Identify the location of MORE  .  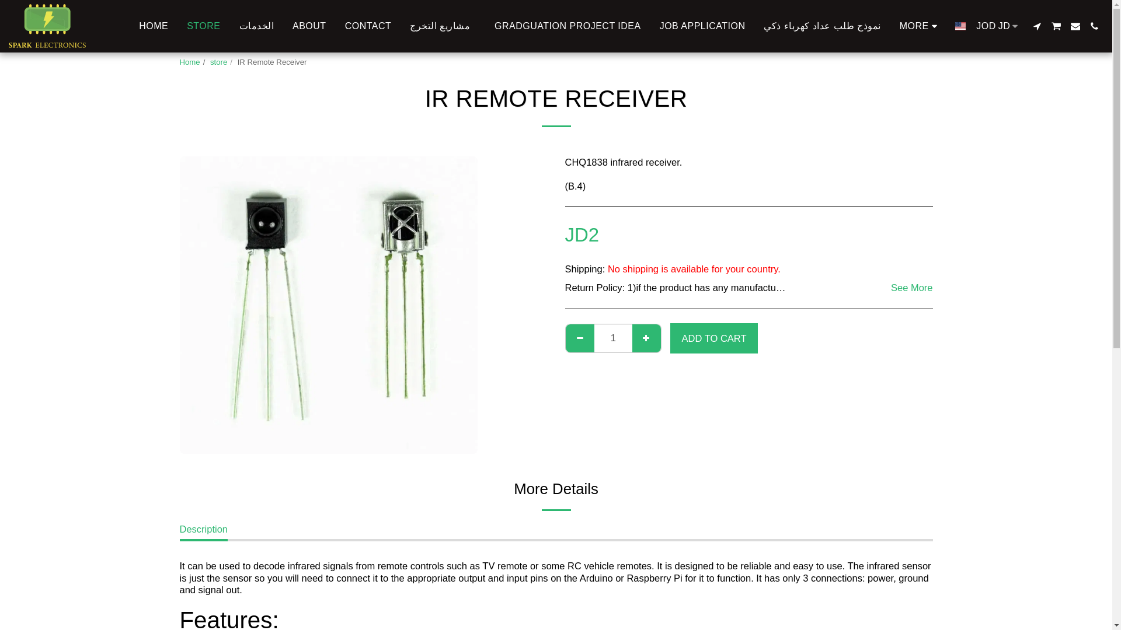
(703, 26).